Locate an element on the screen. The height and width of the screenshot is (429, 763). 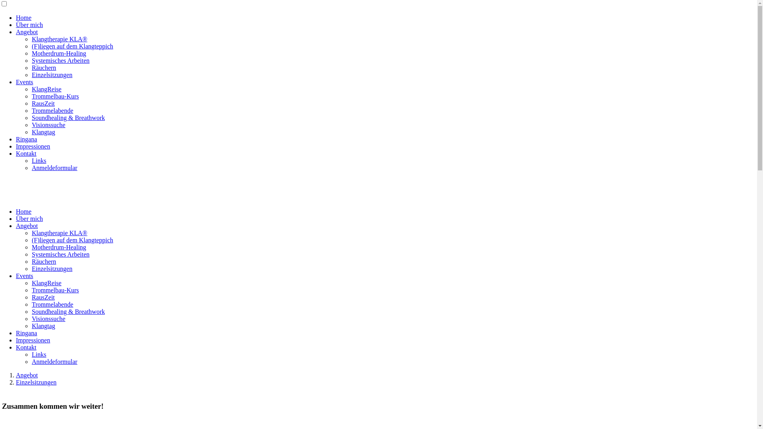
Trommelbau-Kurs is located at coordinates (56, 290).